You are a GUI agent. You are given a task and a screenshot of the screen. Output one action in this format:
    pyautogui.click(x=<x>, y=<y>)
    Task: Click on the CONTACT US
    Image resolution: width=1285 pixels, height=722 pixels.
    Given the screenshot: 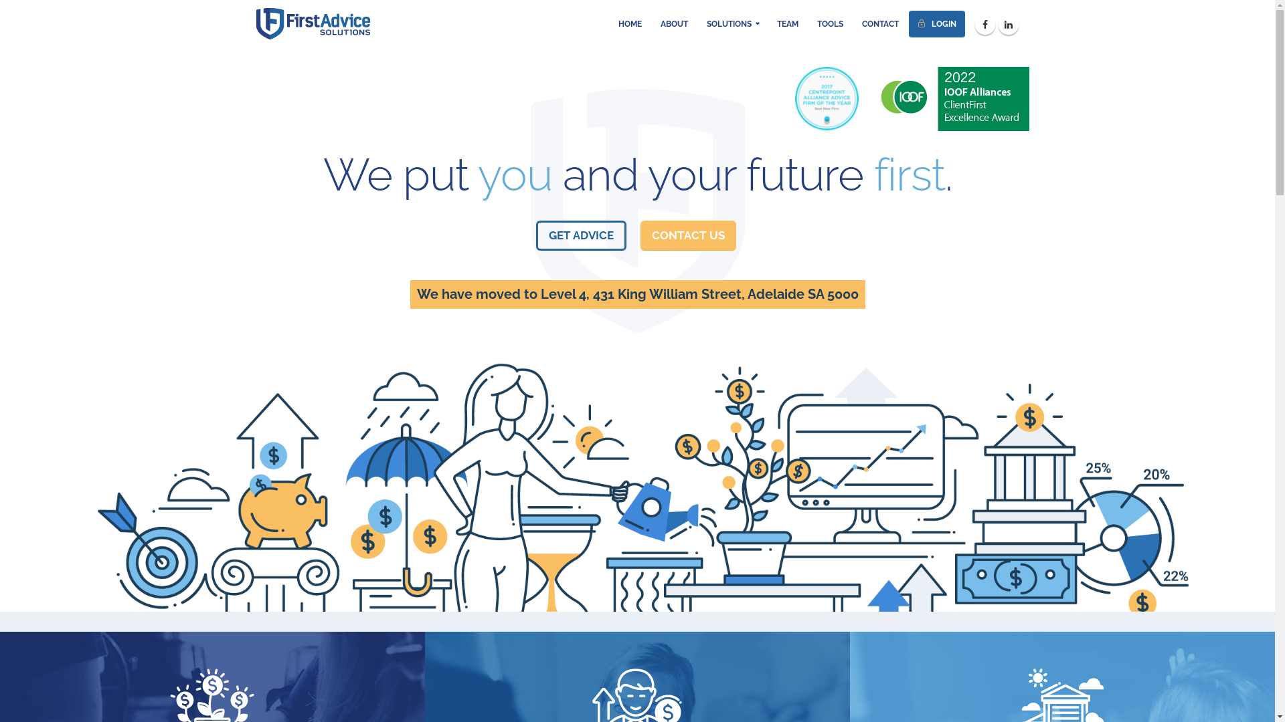 What is the action you would take?
    pyautogui.click(x=688, y=235)
    